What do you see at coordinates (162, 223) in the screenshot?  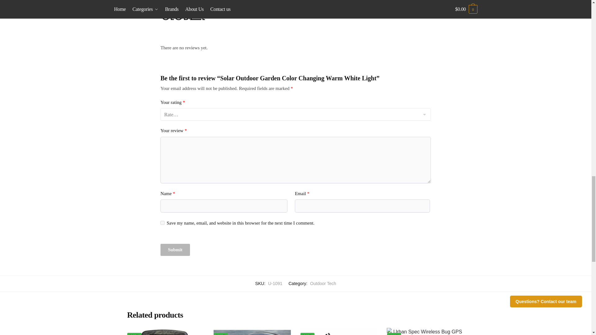 I see `yes` at bounding box center [162, 223].